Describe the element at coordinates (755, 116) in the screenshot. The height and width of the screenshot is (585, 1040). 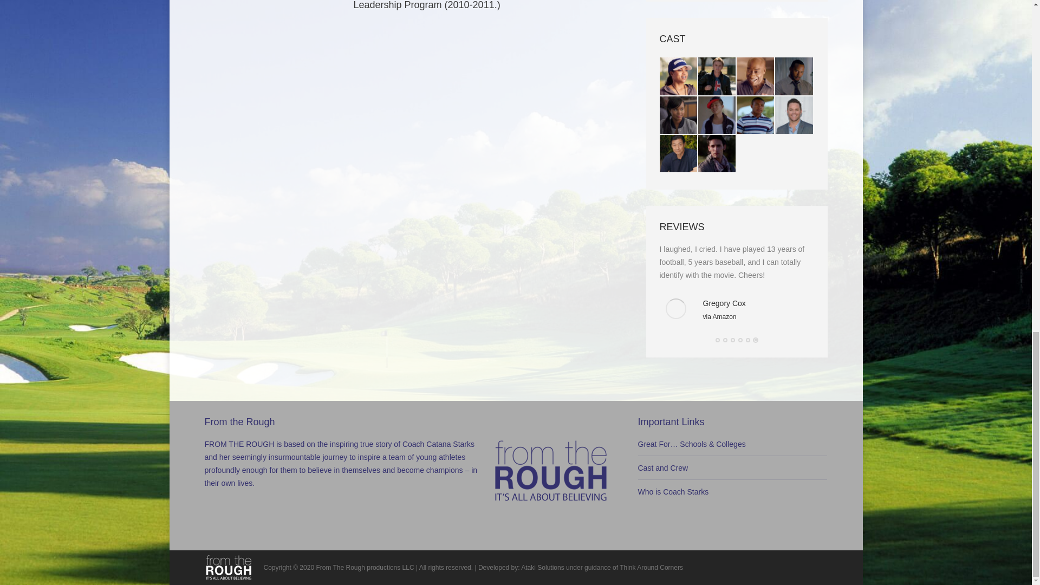
I see `Robert-Bailey-Jr` at that location.